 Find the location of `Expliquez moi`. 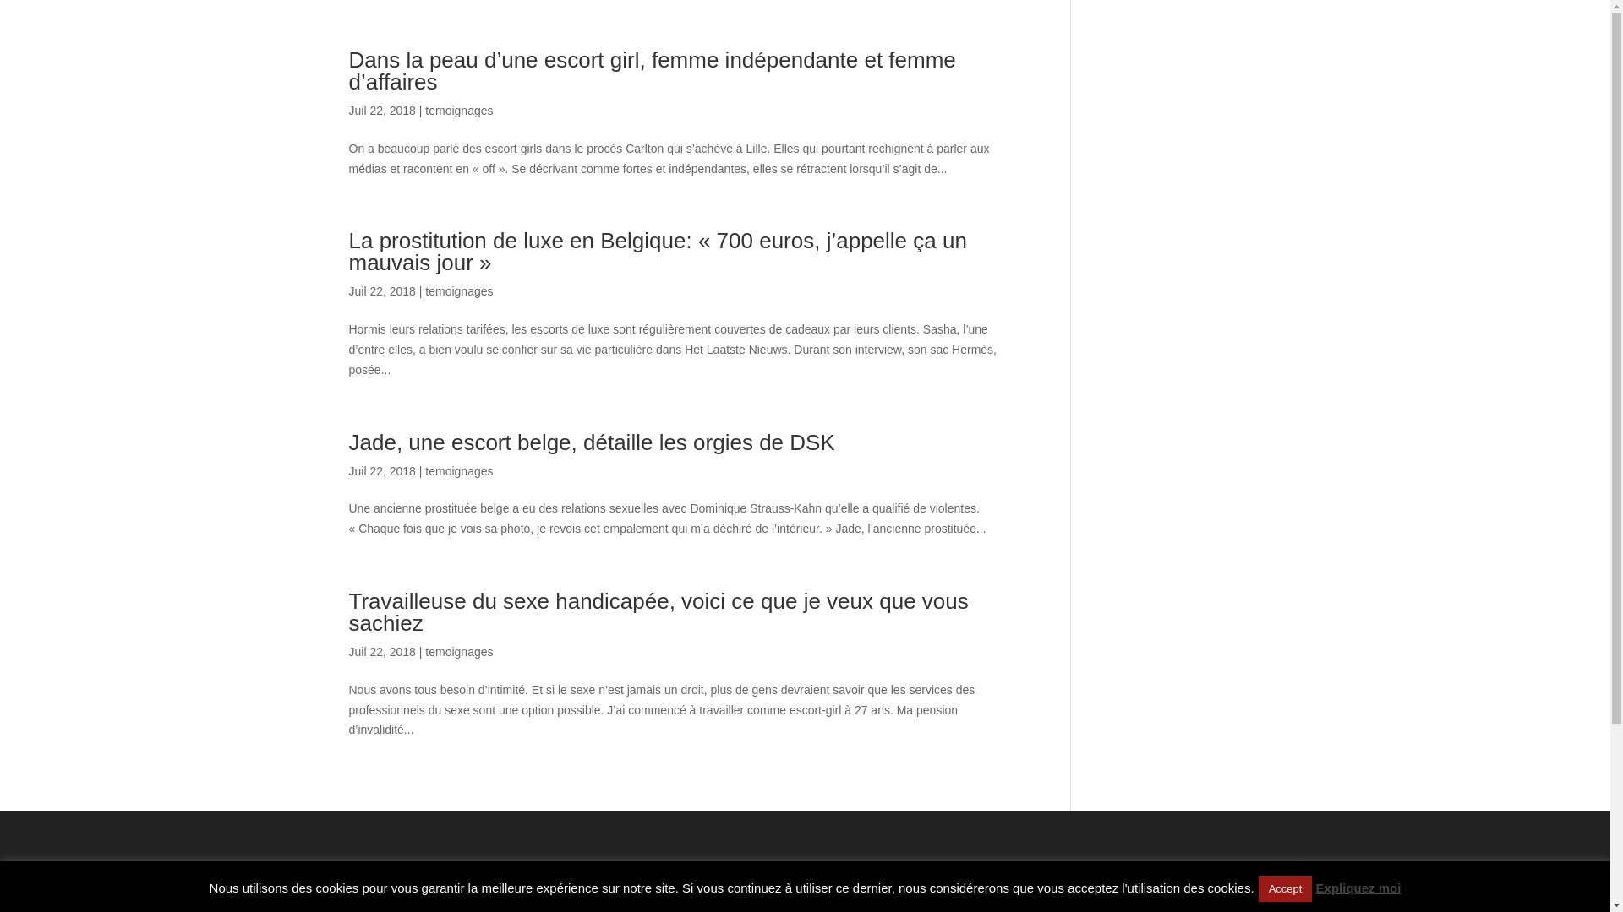

Expliquez moi is located at coordinates (1359, 888).